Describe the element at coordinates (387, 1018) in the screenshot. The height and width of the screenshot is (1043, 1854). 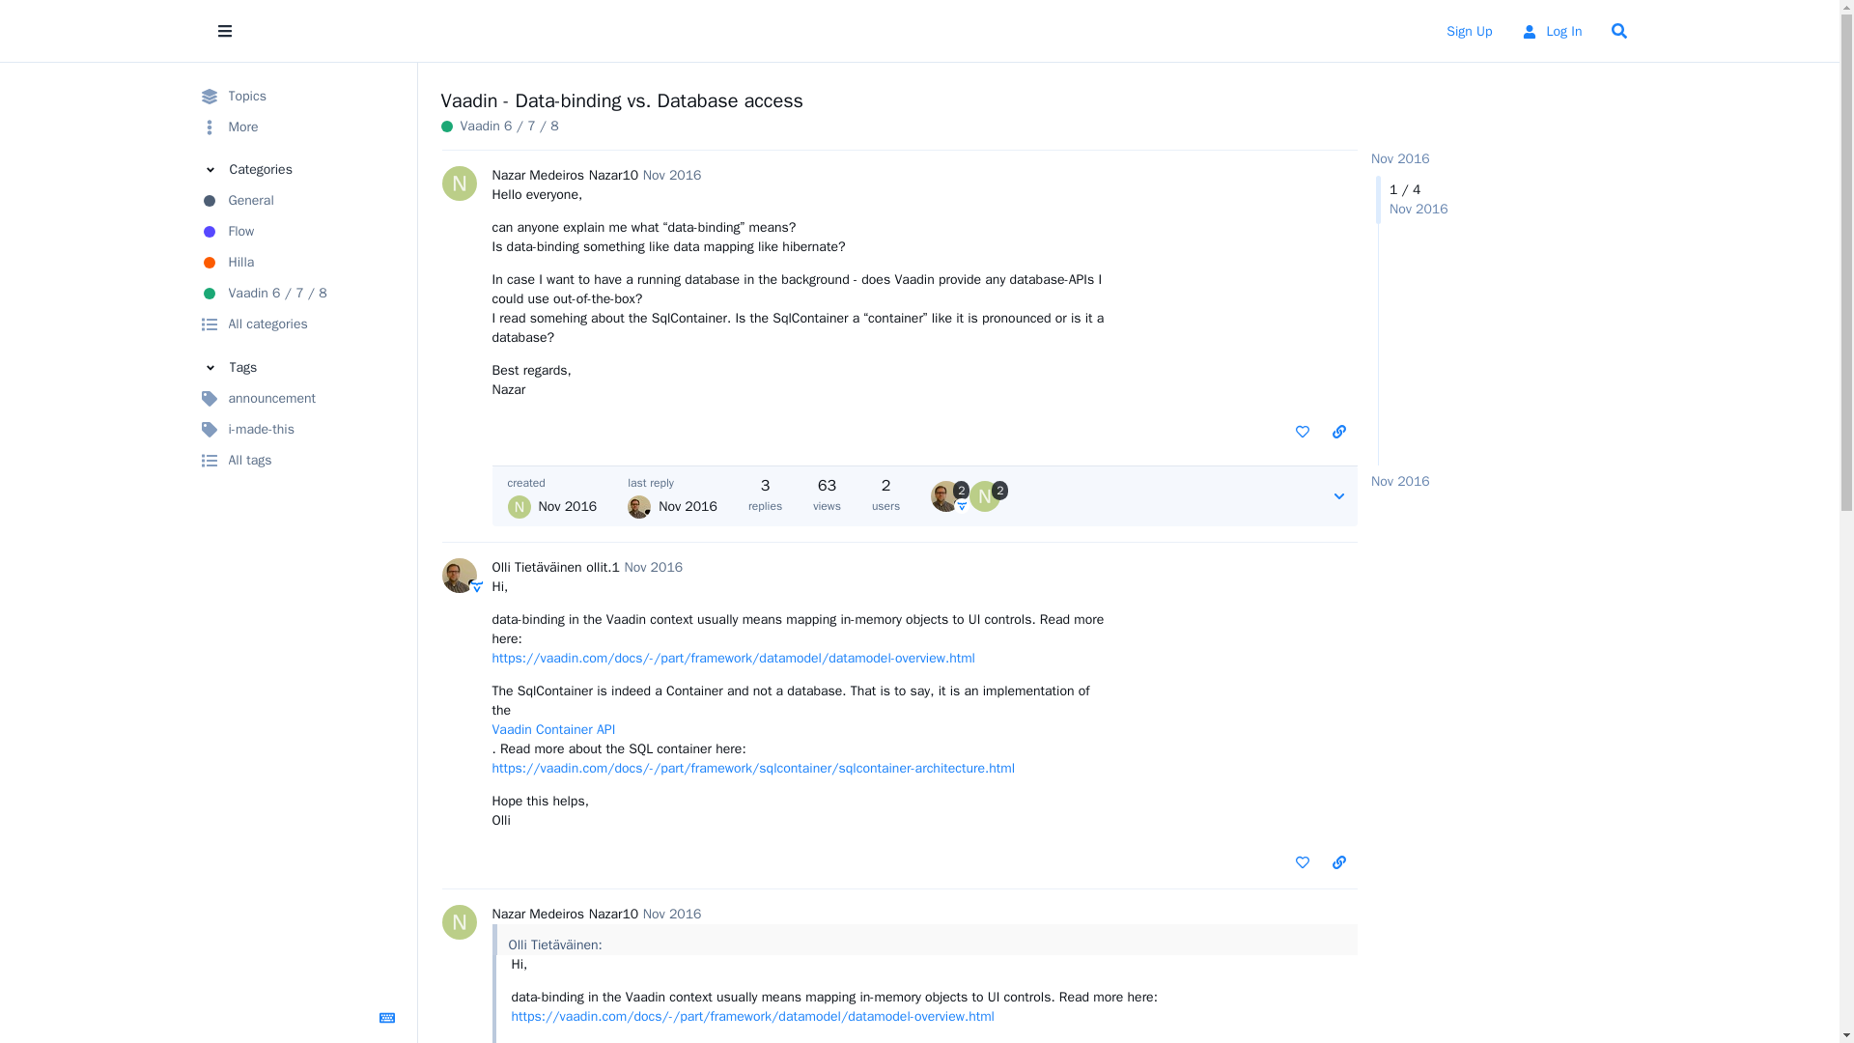
I see `Keyboard Shortcuts` at that location.